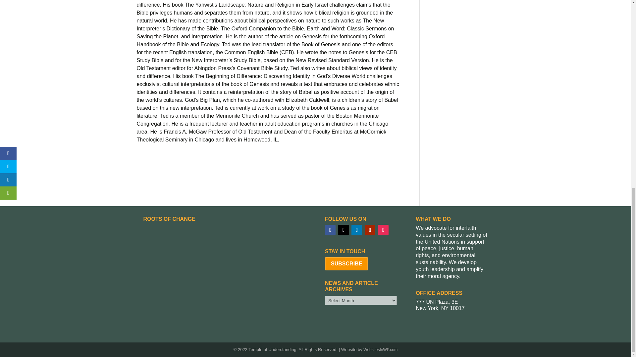 The height and width of the screenshot is (357, 636). Describe the element at coordinates (370, 230) in the screenshot. I see `Follow on Youtube` at that location.